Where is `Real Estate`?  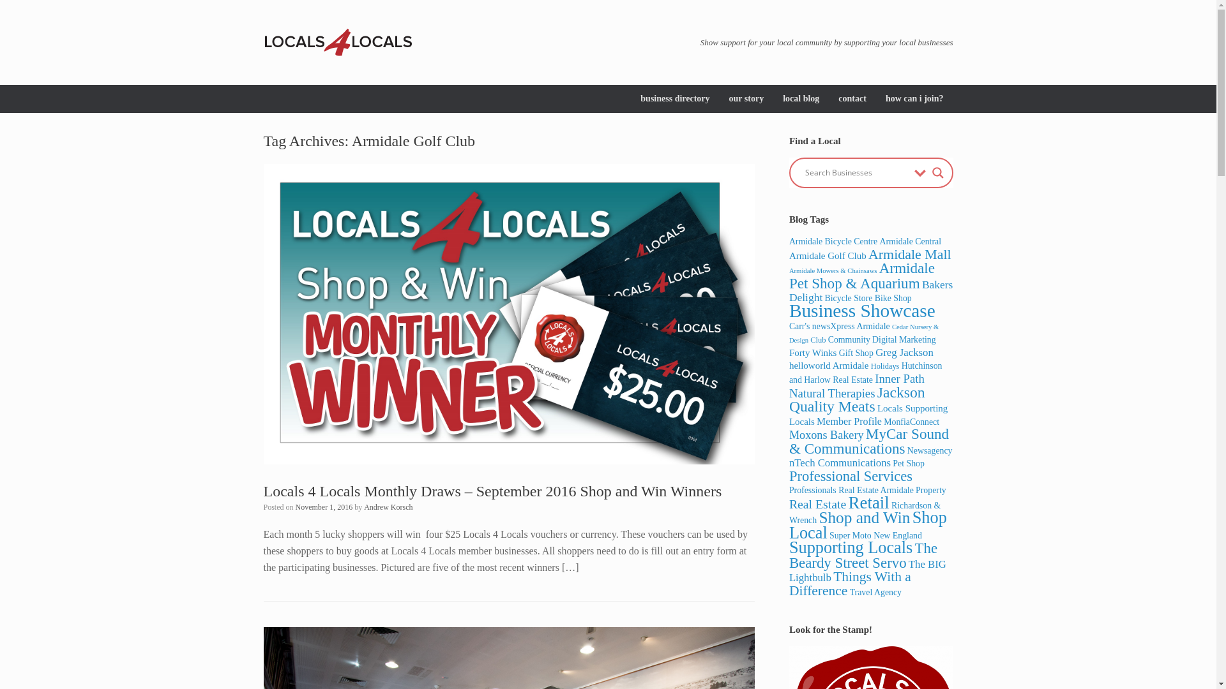
Real Estate is located at coordinates (817, 503).